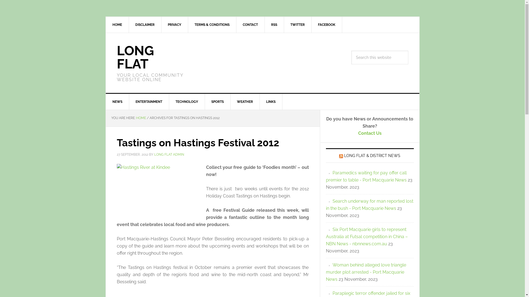 This screenshot has height=297, width=529. What do you see at coordinates (117, 102) in the screenshot?
I see `NEWS` at bounding box center [117, 102].